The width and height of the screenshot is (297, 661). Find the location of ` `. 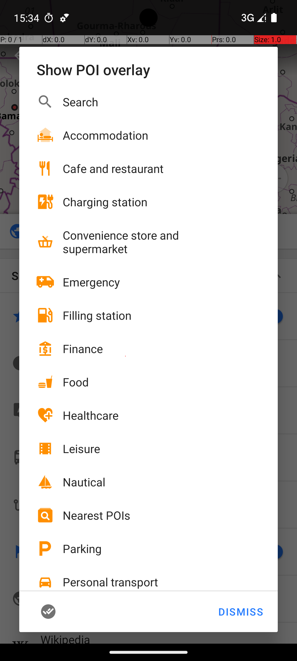

  is located at coordinates (57, 612).